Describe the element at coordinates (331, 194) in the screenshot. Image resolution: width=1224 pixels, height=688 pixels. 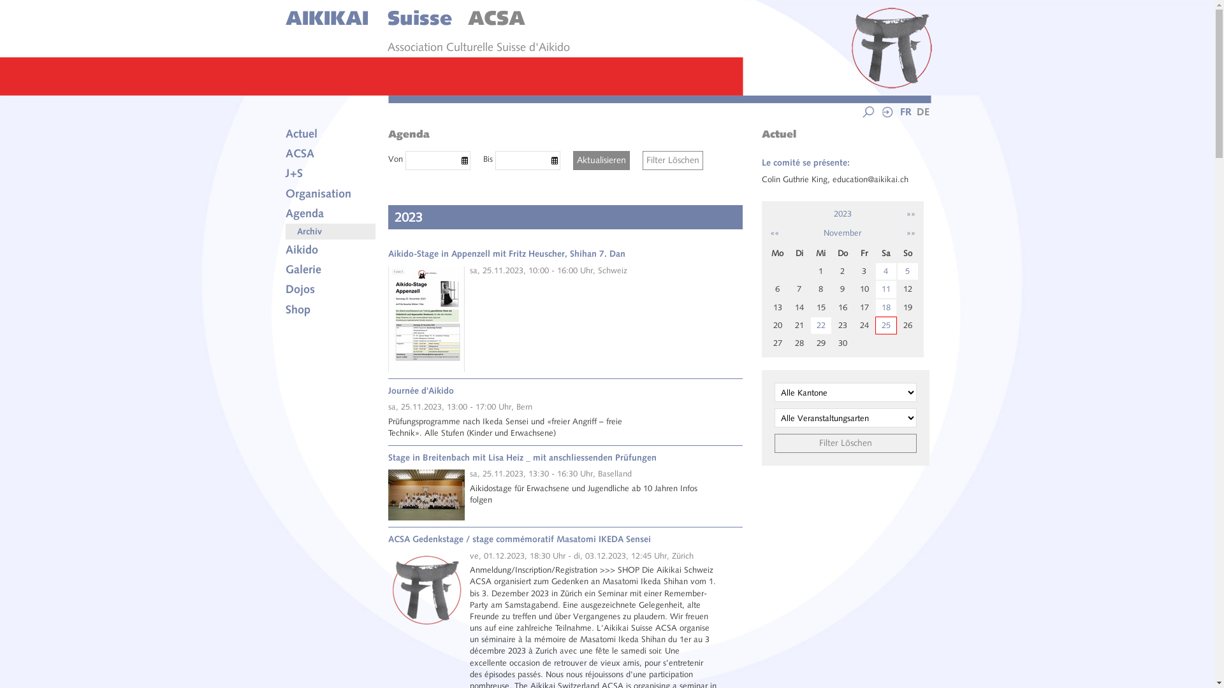
I see `Organisation` at that location.